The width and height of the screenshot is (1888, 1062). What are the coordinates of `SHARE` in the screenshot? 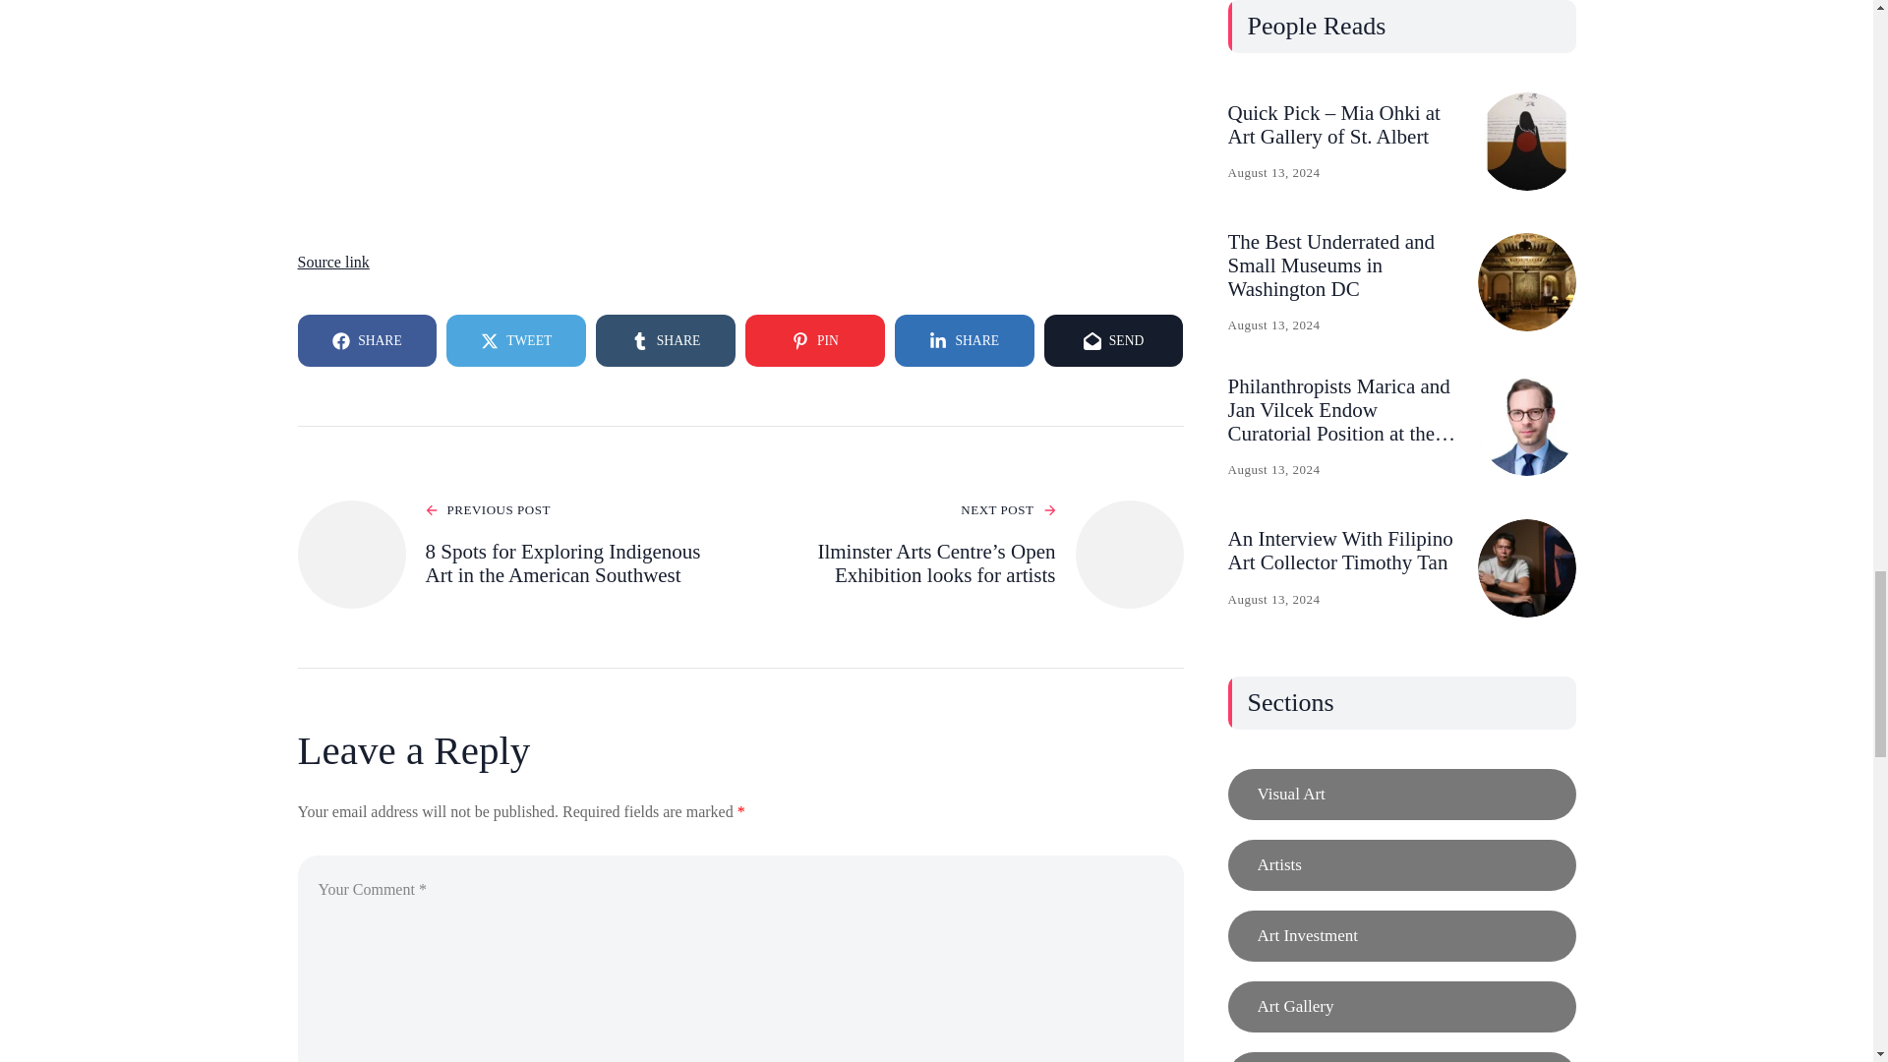 It's located at (666, 340).